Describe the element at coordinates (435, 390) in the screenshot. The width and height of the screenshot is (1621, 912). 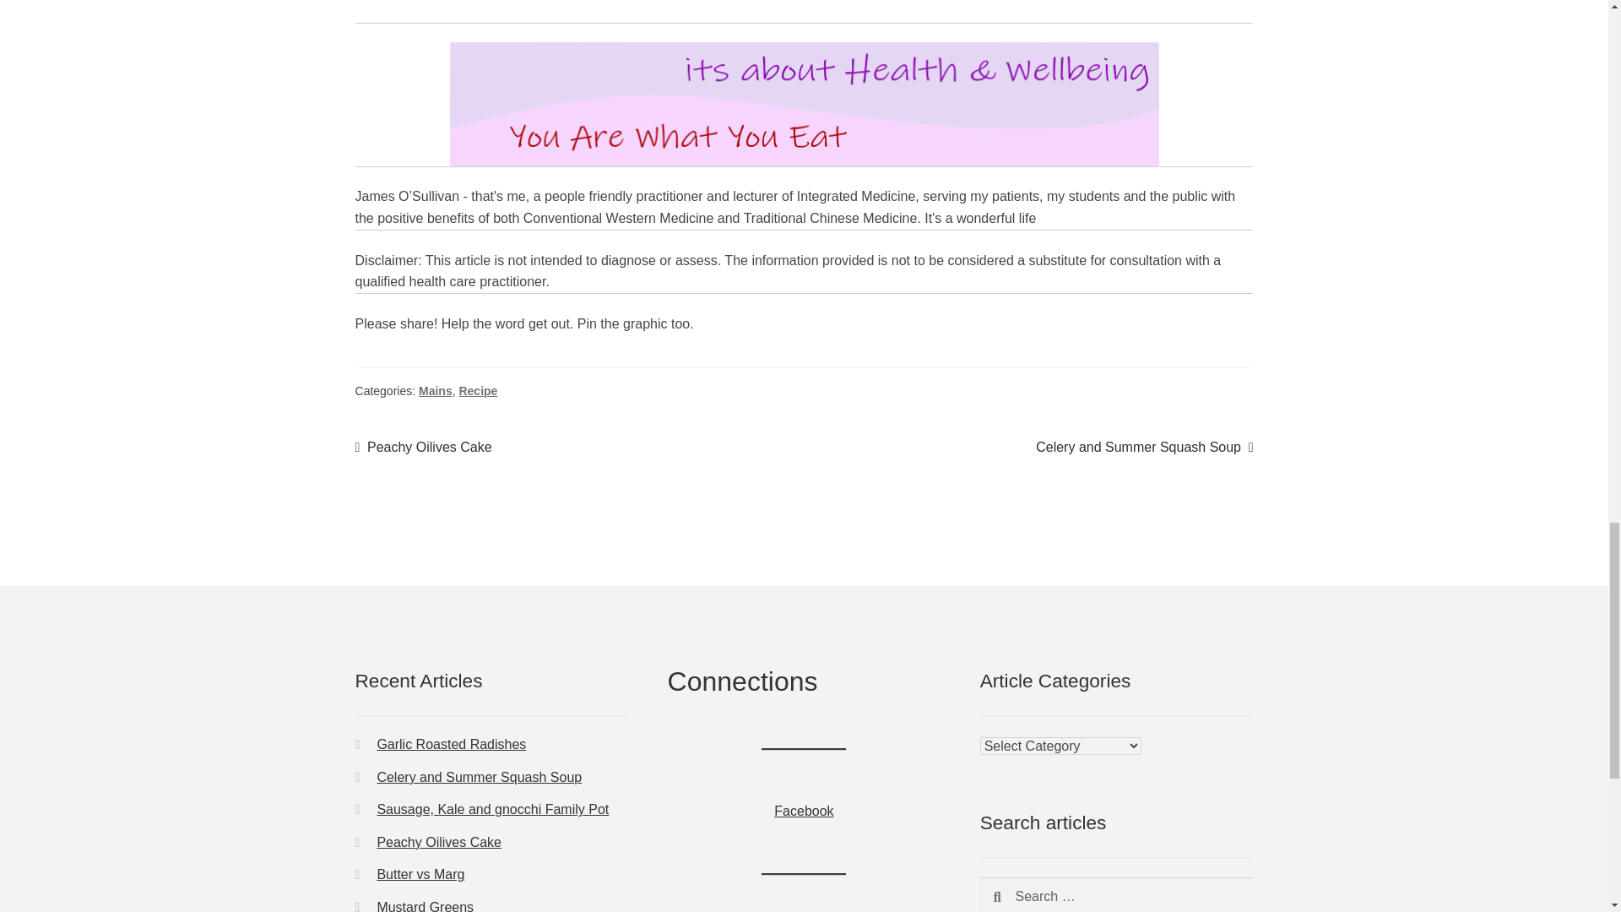
I see `Search` at that location.